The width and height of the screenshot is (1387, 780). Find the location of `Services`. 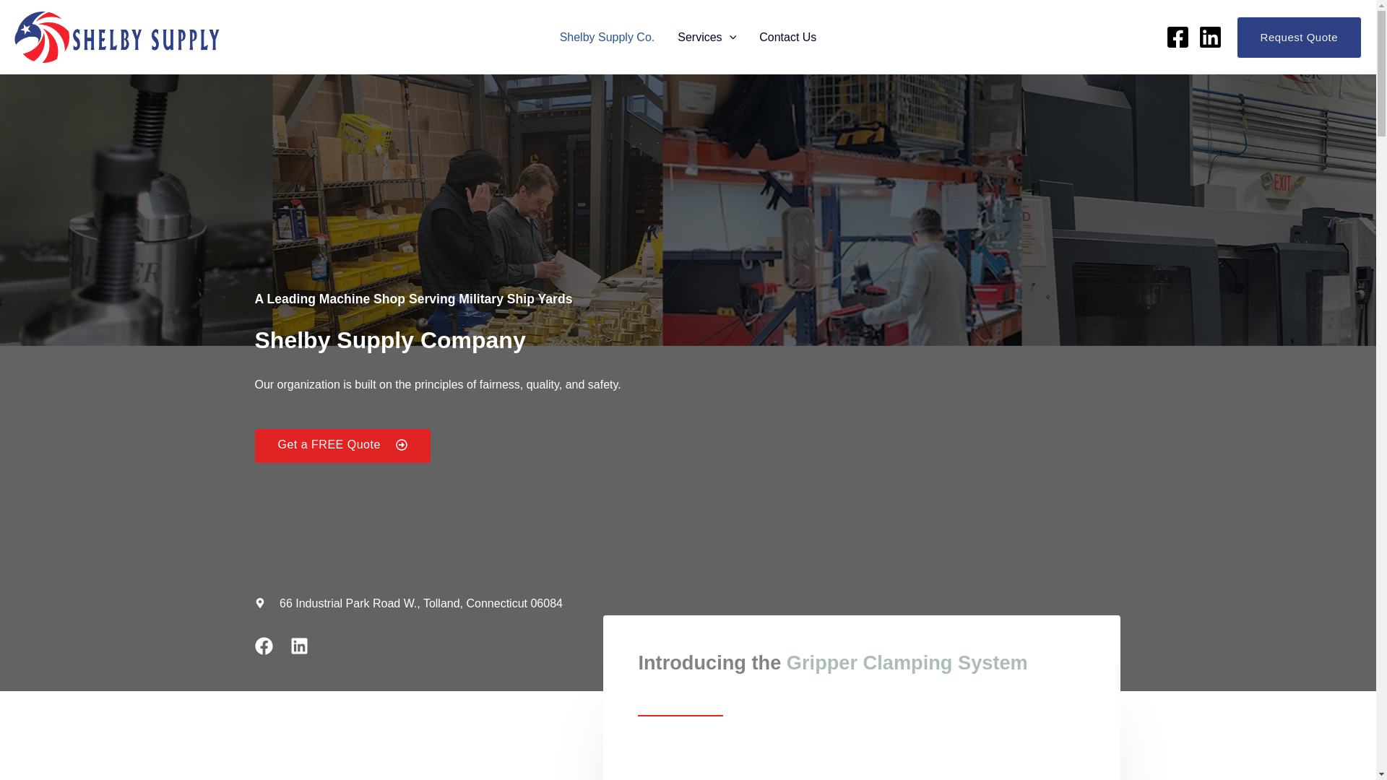

Services is located at coordinates (707, 38).